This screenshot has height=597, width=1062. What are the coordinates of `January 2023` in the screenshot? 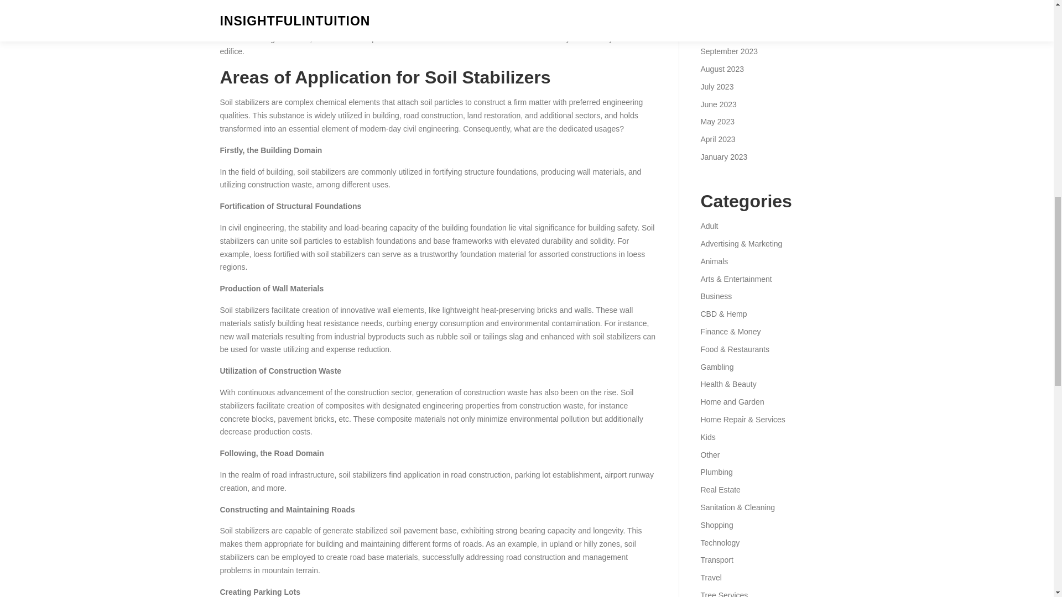 It's located at (723, 157).